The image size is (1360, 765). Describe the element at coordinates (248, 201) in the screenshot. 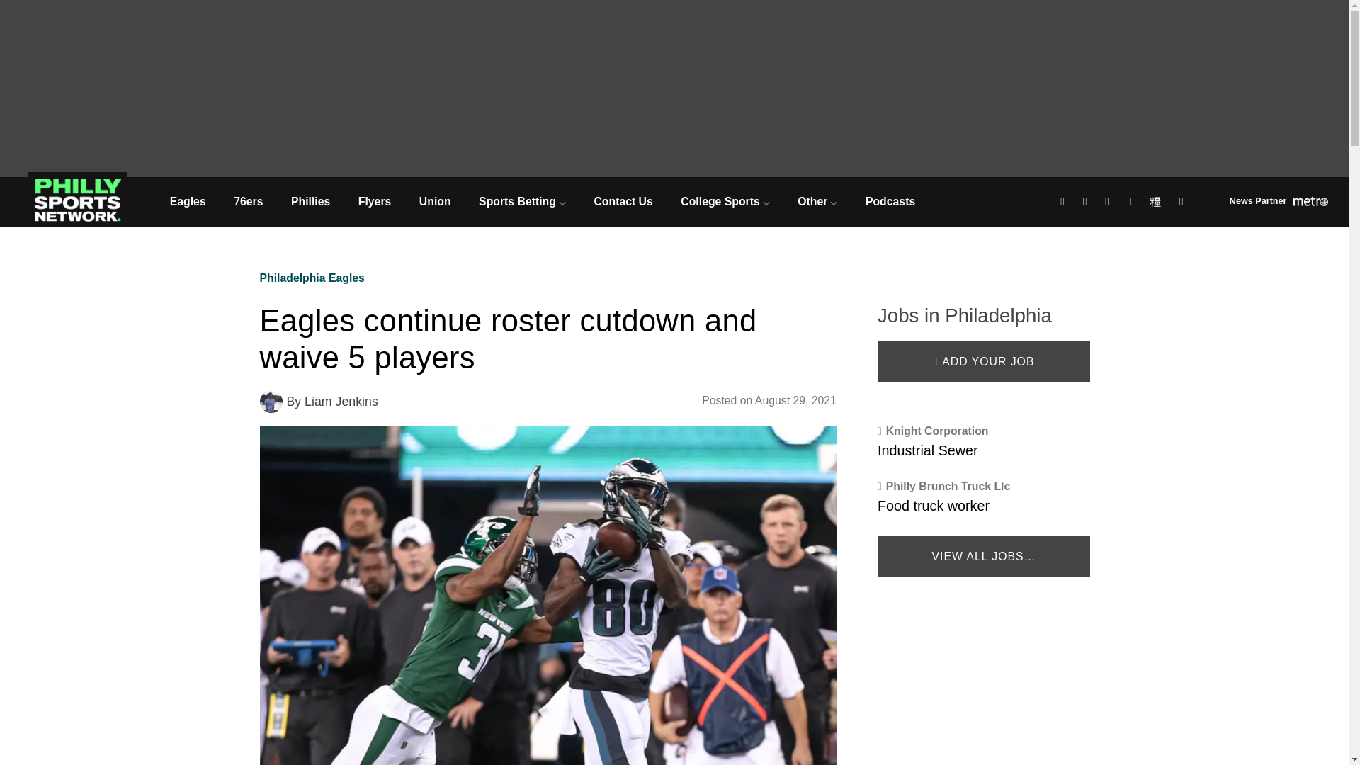

I see `76ers` at that location.